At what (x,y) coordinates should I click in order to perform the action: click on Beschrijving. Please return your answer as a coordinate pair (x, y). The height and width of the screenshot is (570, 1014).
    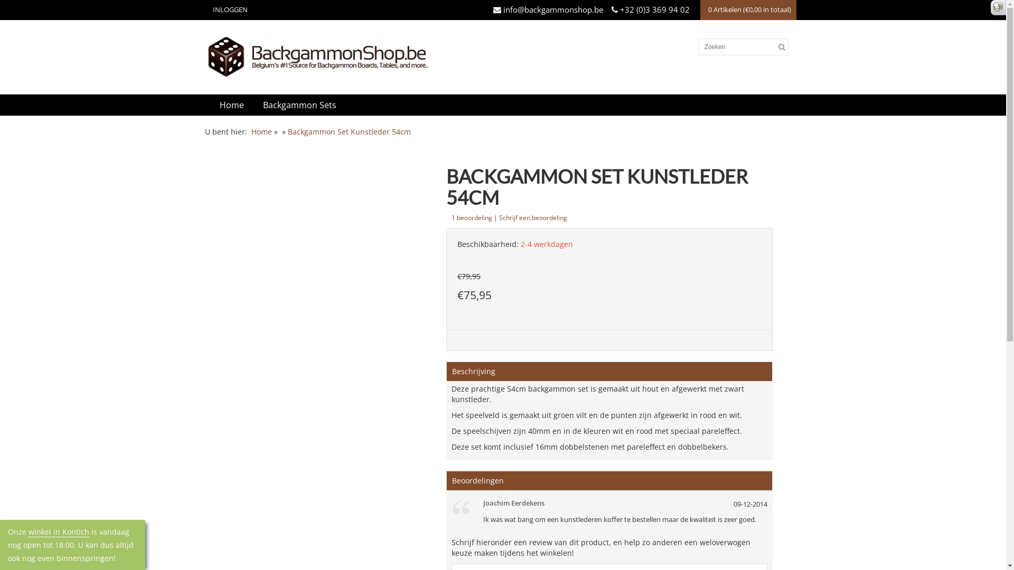
    Looking at the image, I should click on (474, 372).